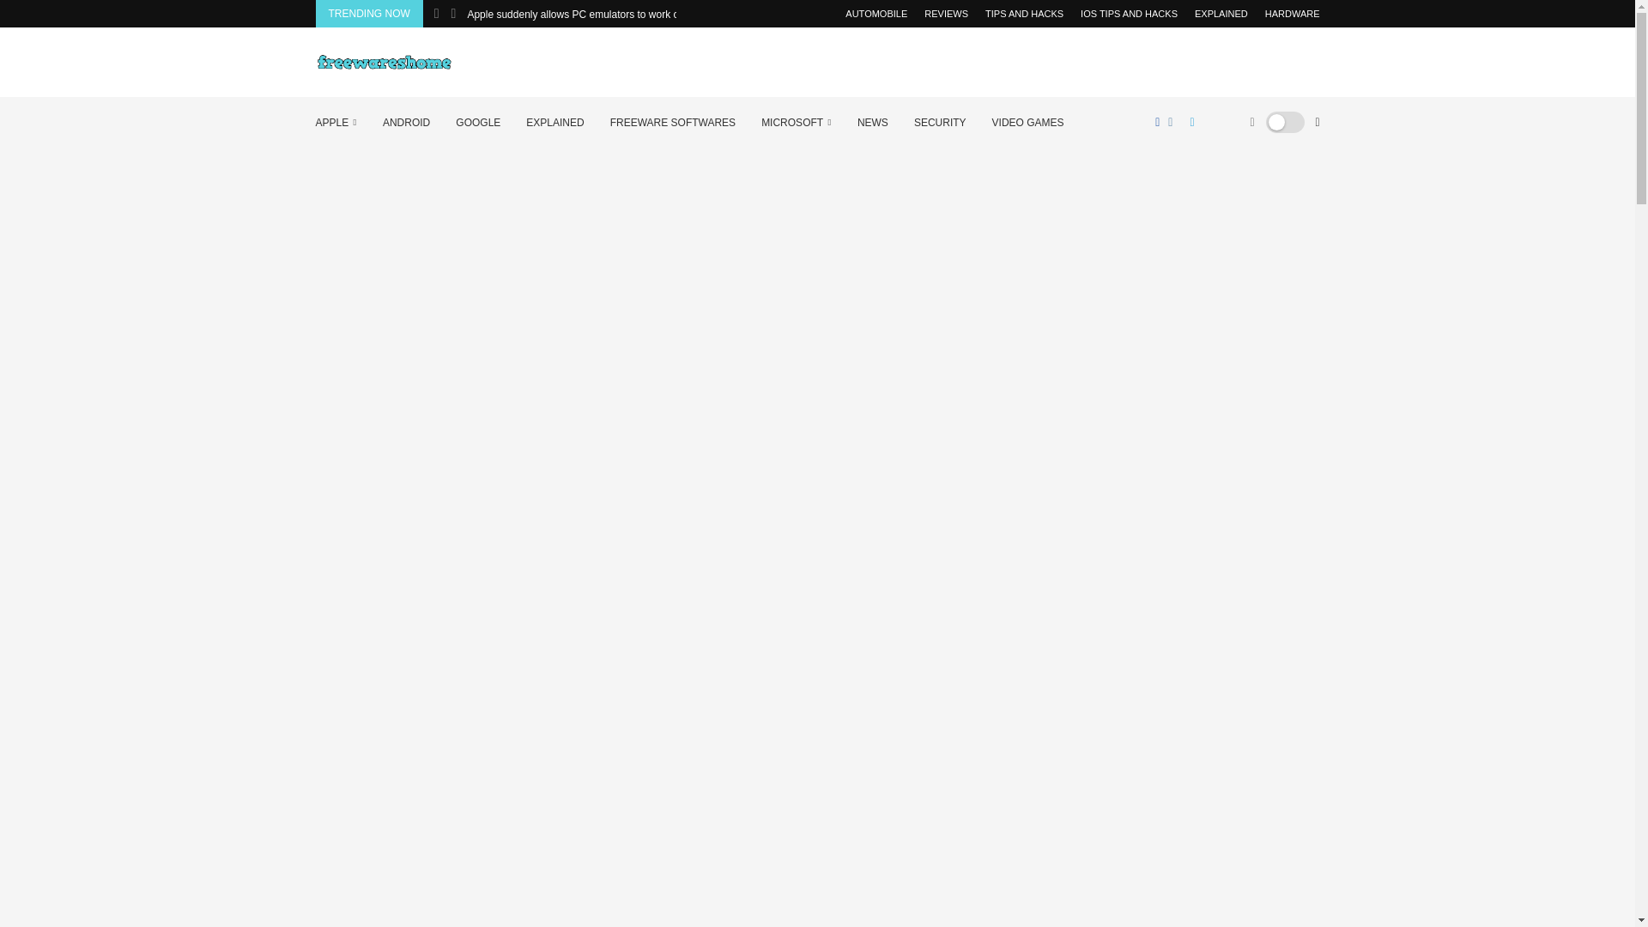 The width and height of the screenshot is (1648, 927). Describe the element at coordinates (336, 122) in the screenshot. I see `APPLE` at that location.